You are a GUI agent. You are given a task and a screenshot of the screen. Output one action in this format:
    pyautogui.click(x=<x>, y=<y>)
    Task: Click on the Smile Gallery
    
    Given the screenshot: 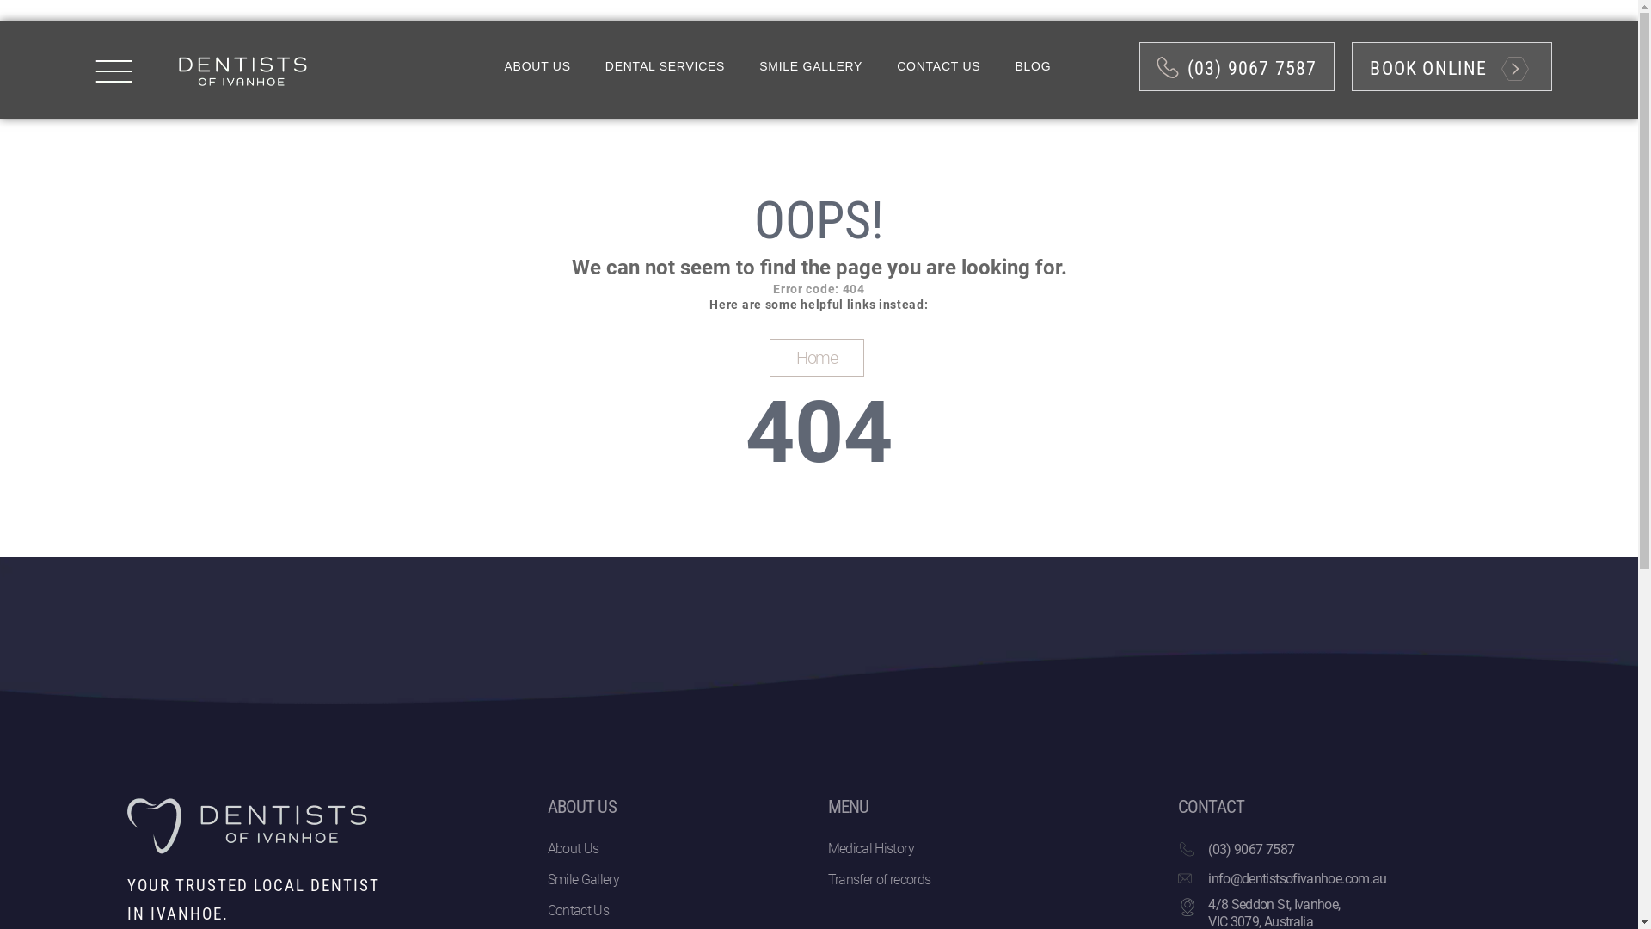 What is the action you would take?
    pyautogui.click(x=678, y=880)
    